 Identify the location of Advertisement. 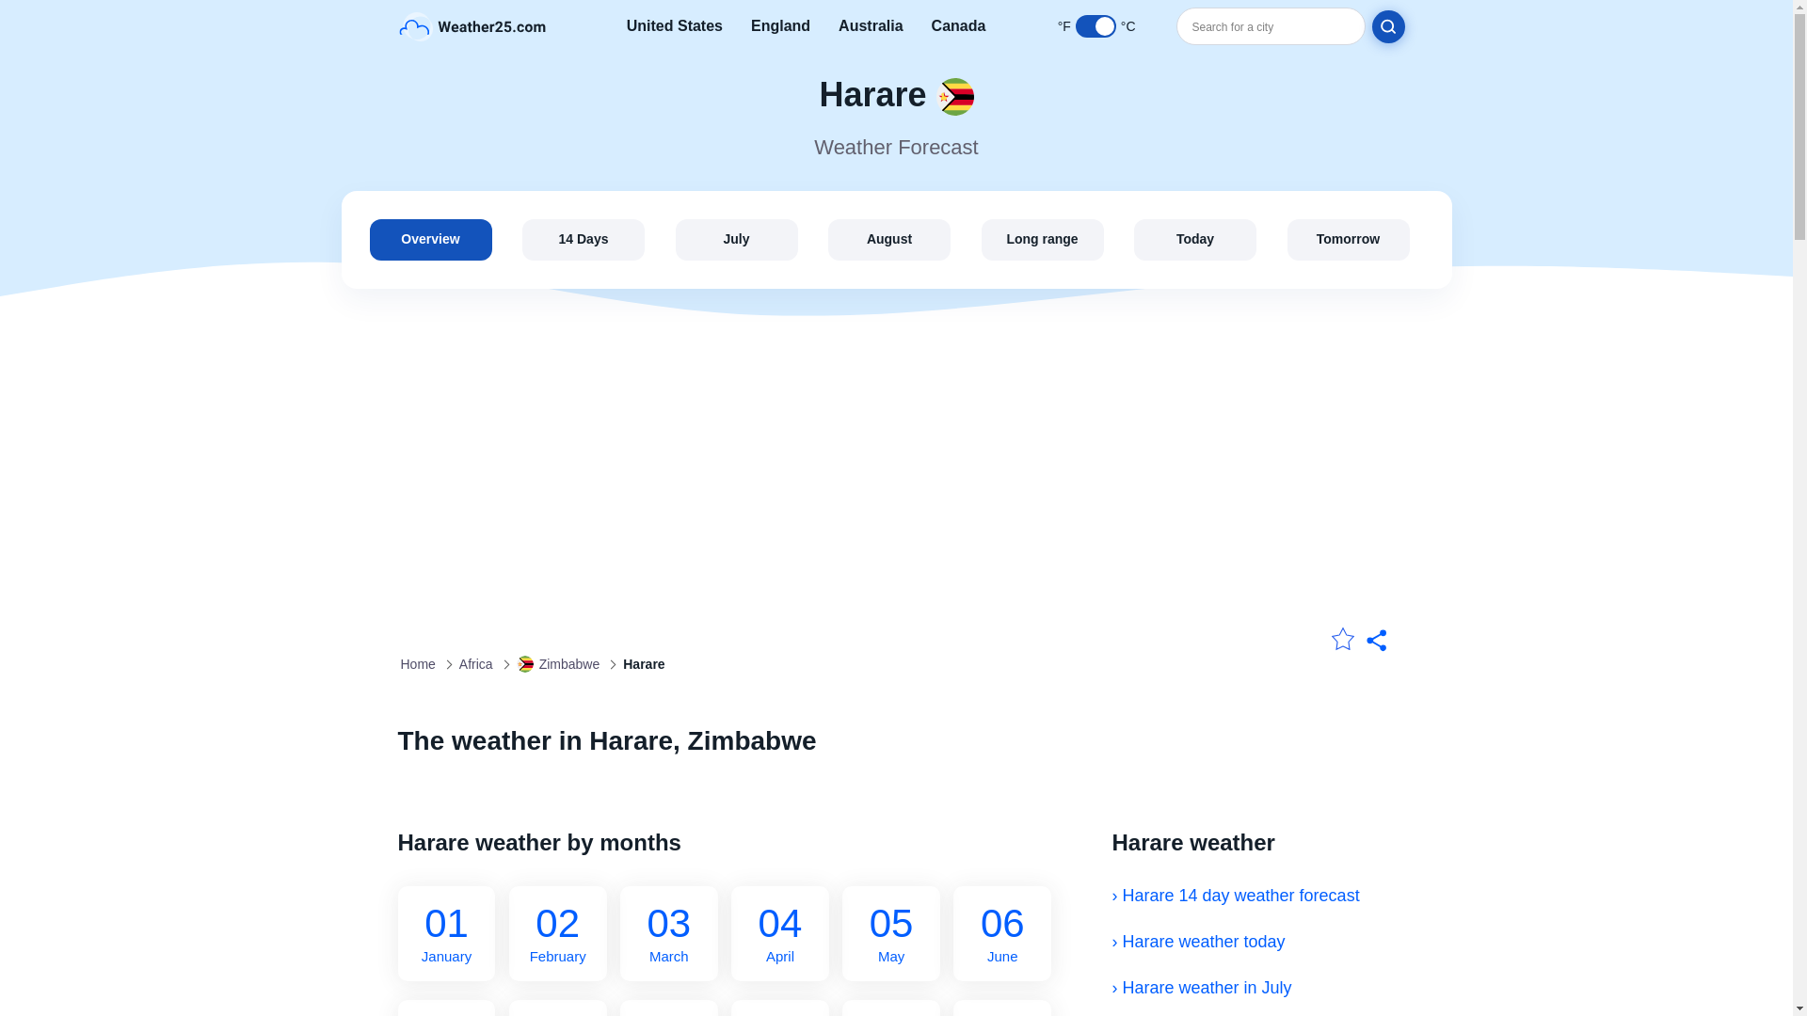
(1002, 933).